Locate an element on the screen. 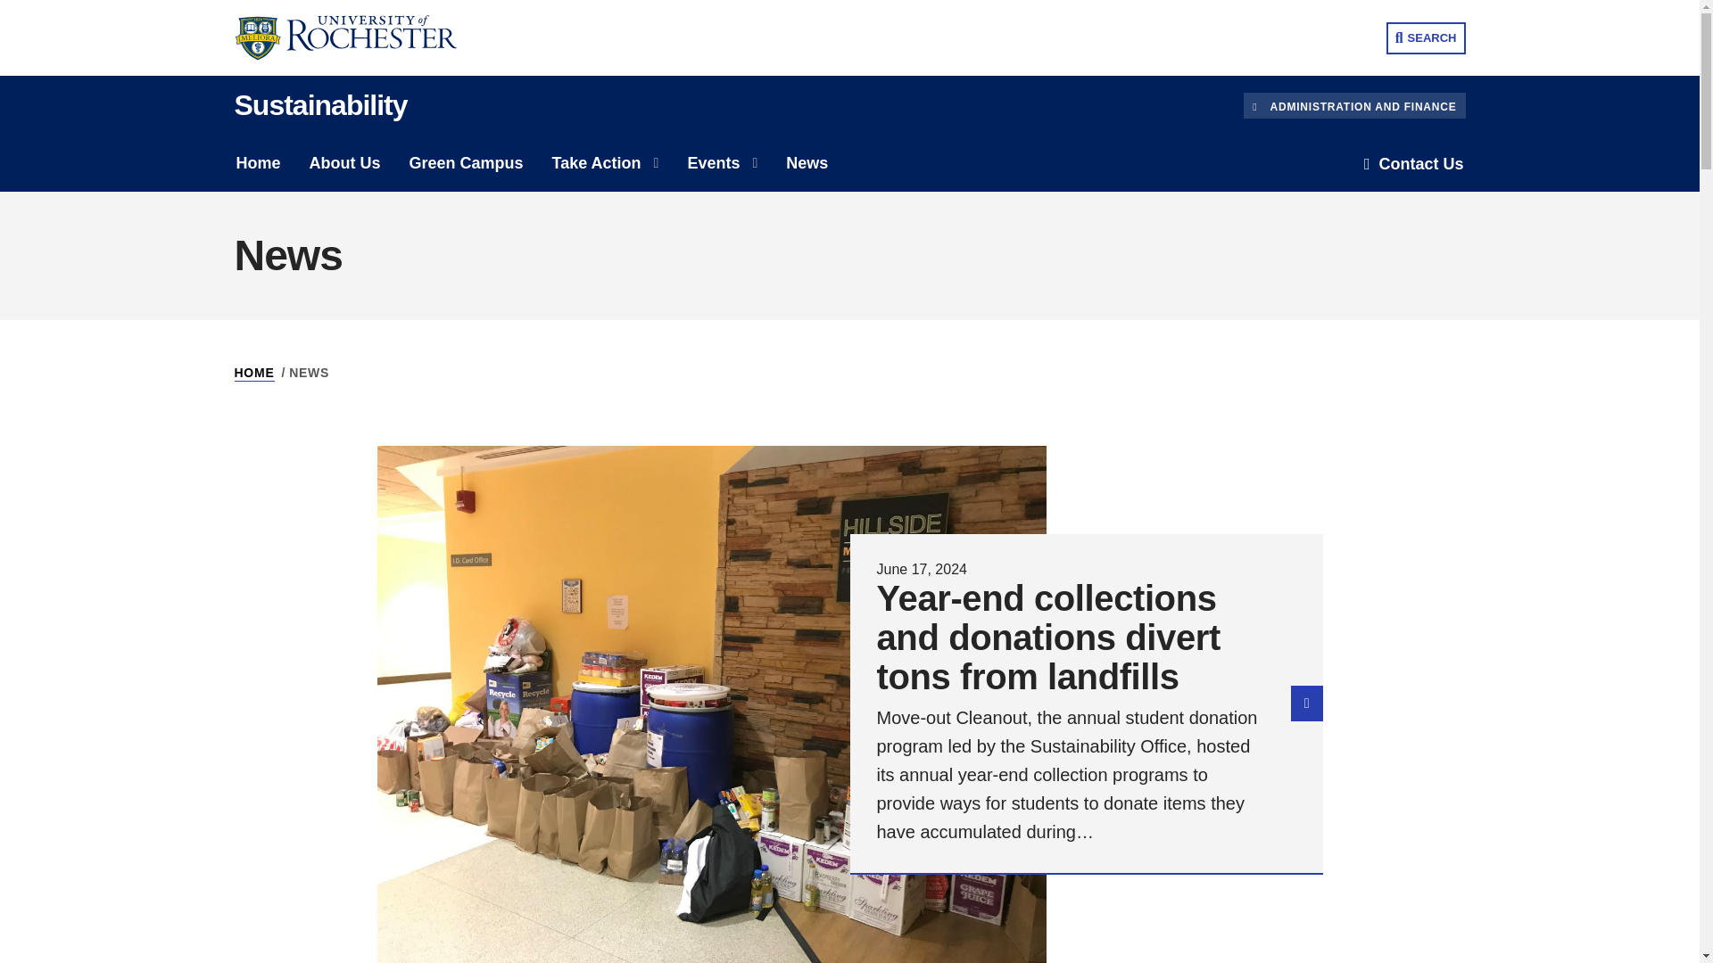  Contact Us is located at coordinates (1413, 164).